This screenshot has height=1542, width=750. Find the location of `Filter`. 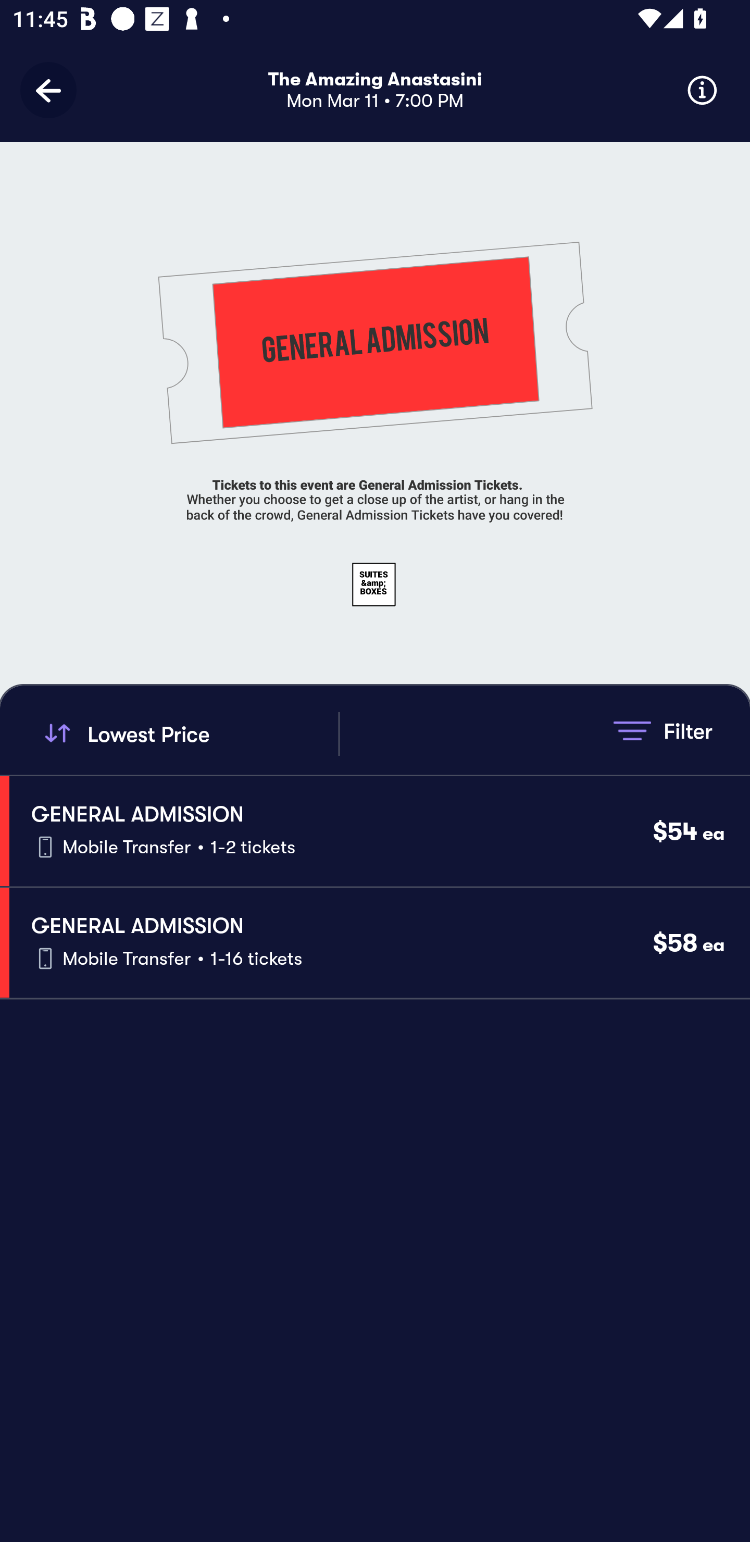

Filter is located at coordinates (662, 730).